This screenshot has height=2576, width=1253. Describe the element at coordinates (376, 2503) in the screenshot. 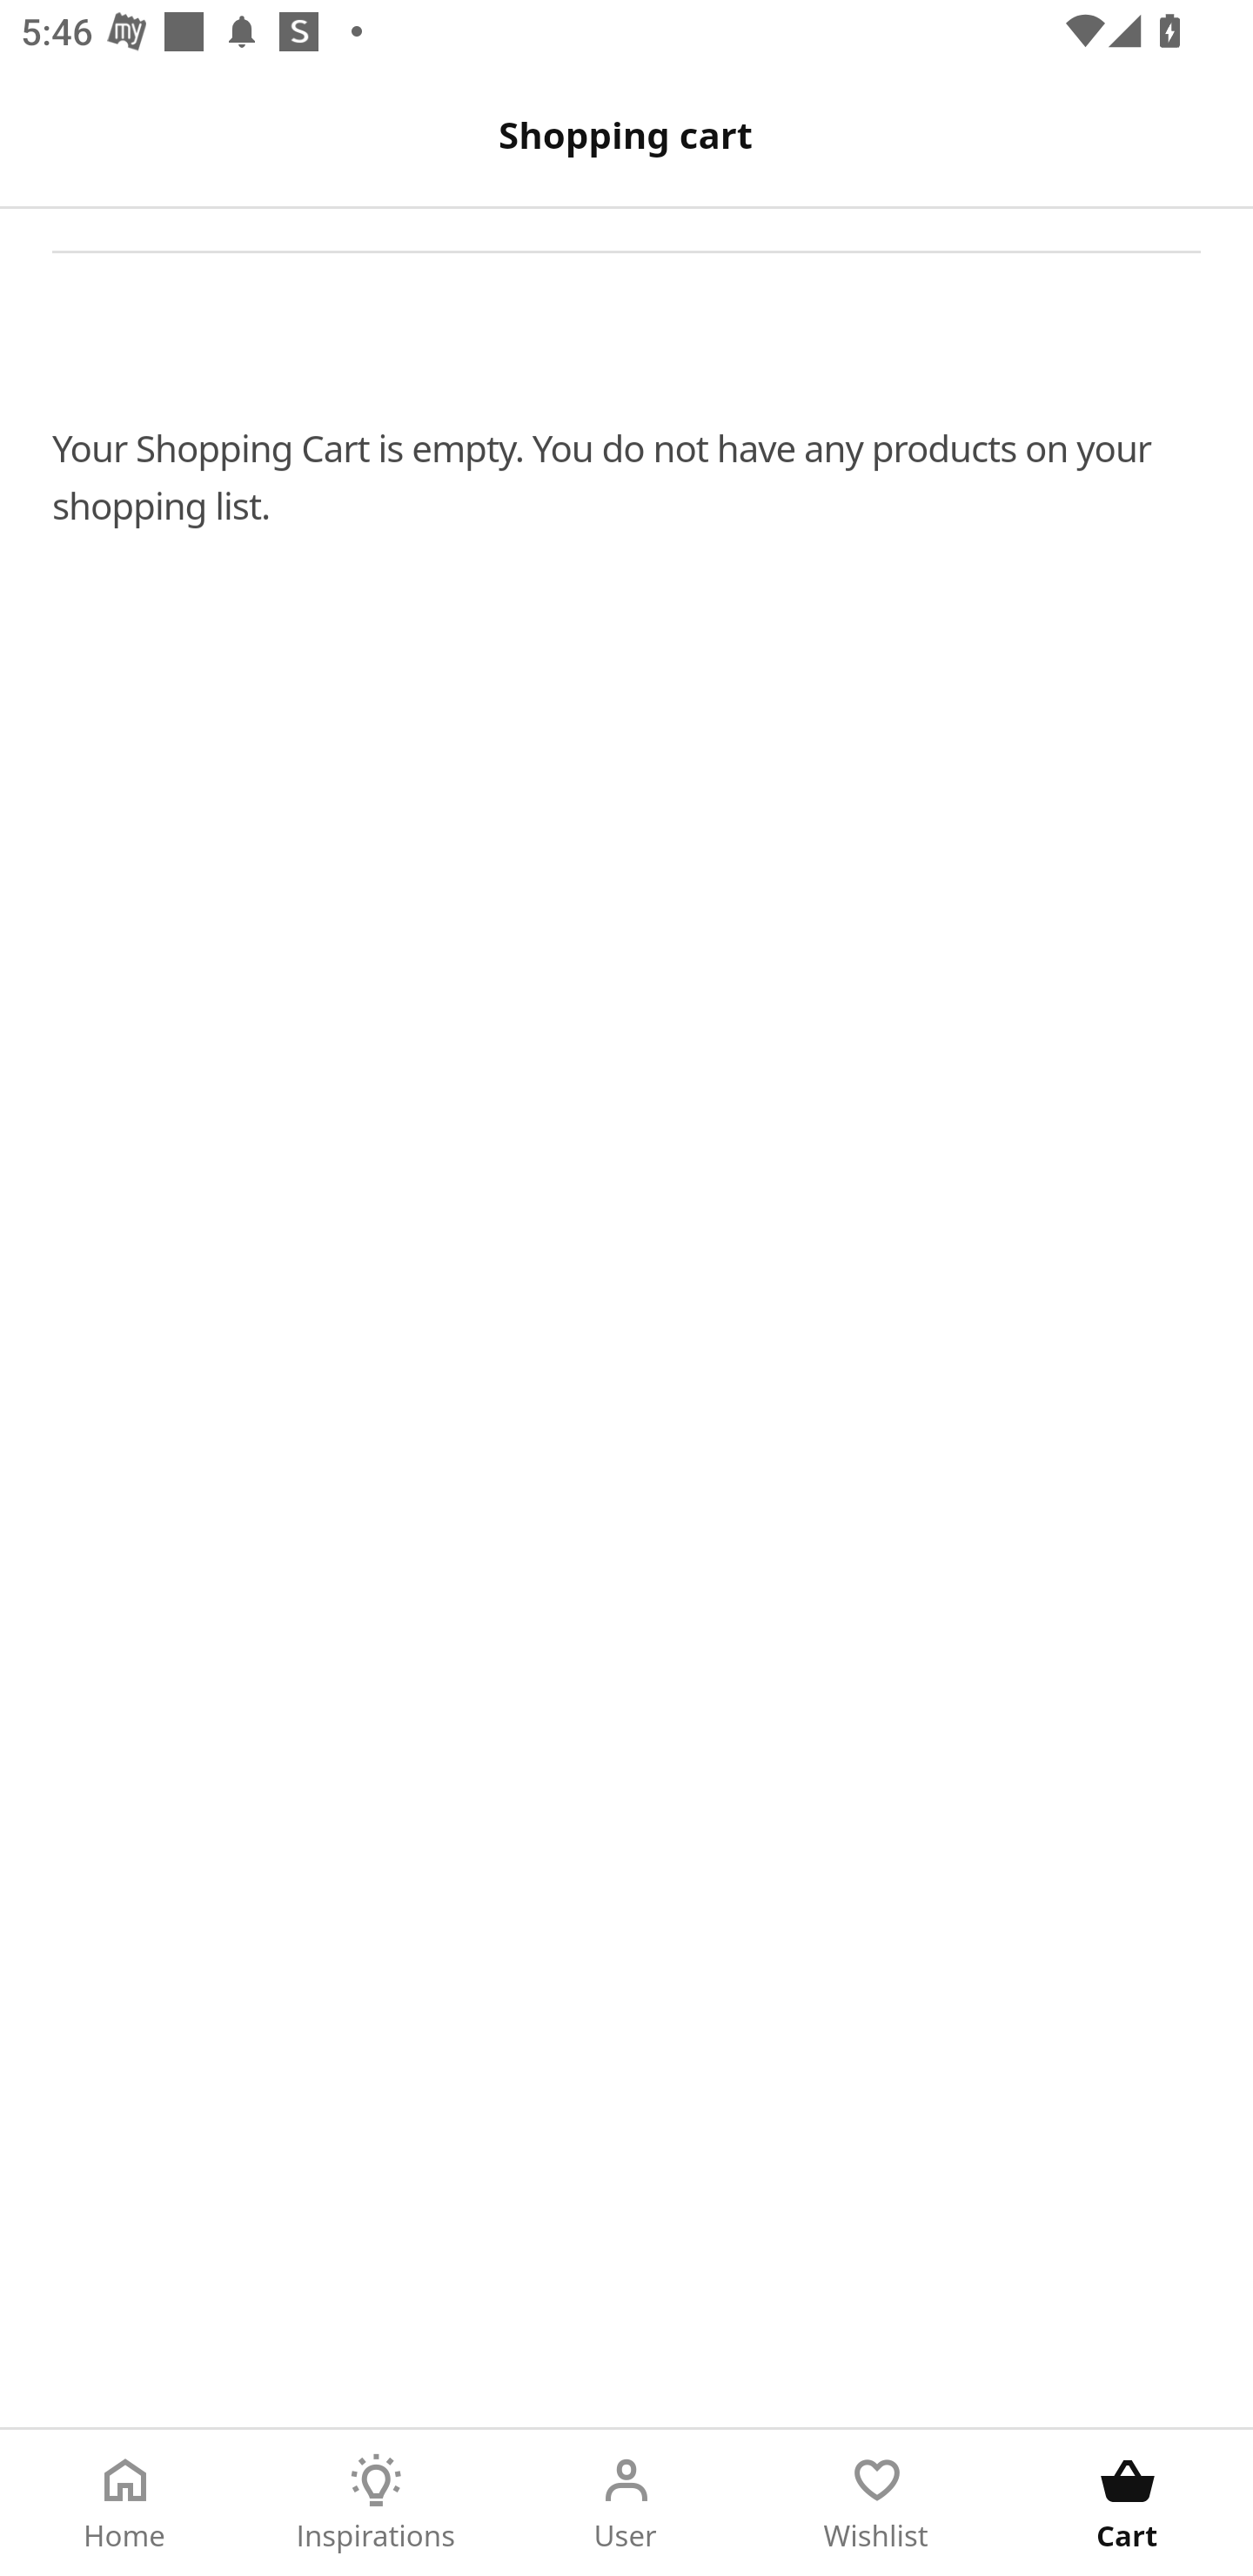

I see `Inspirations
Tab 2 of 5` at that location.